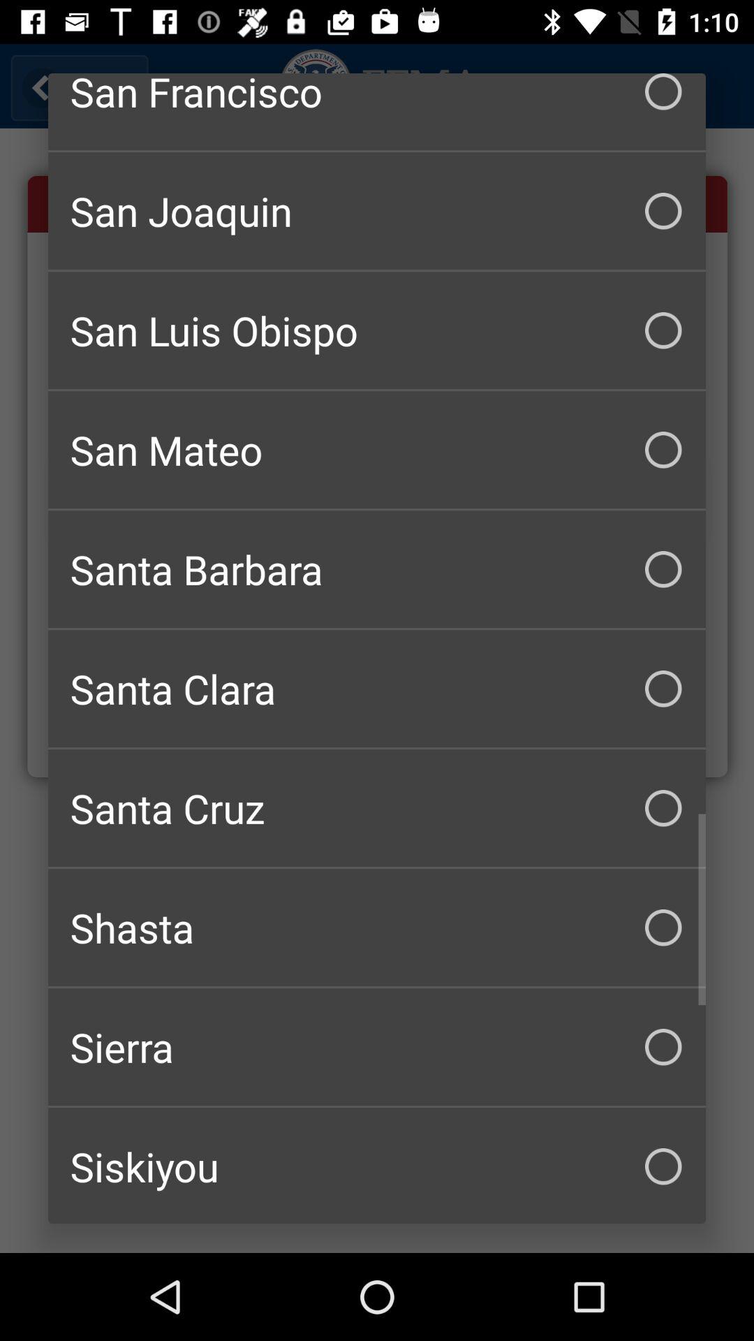 This screenshot has width=754, height=1341. What do you see at coordinates (377, 330) in the screenshot?
I see `press checkbox below san joaquin item` at bounding box center [377, 330].